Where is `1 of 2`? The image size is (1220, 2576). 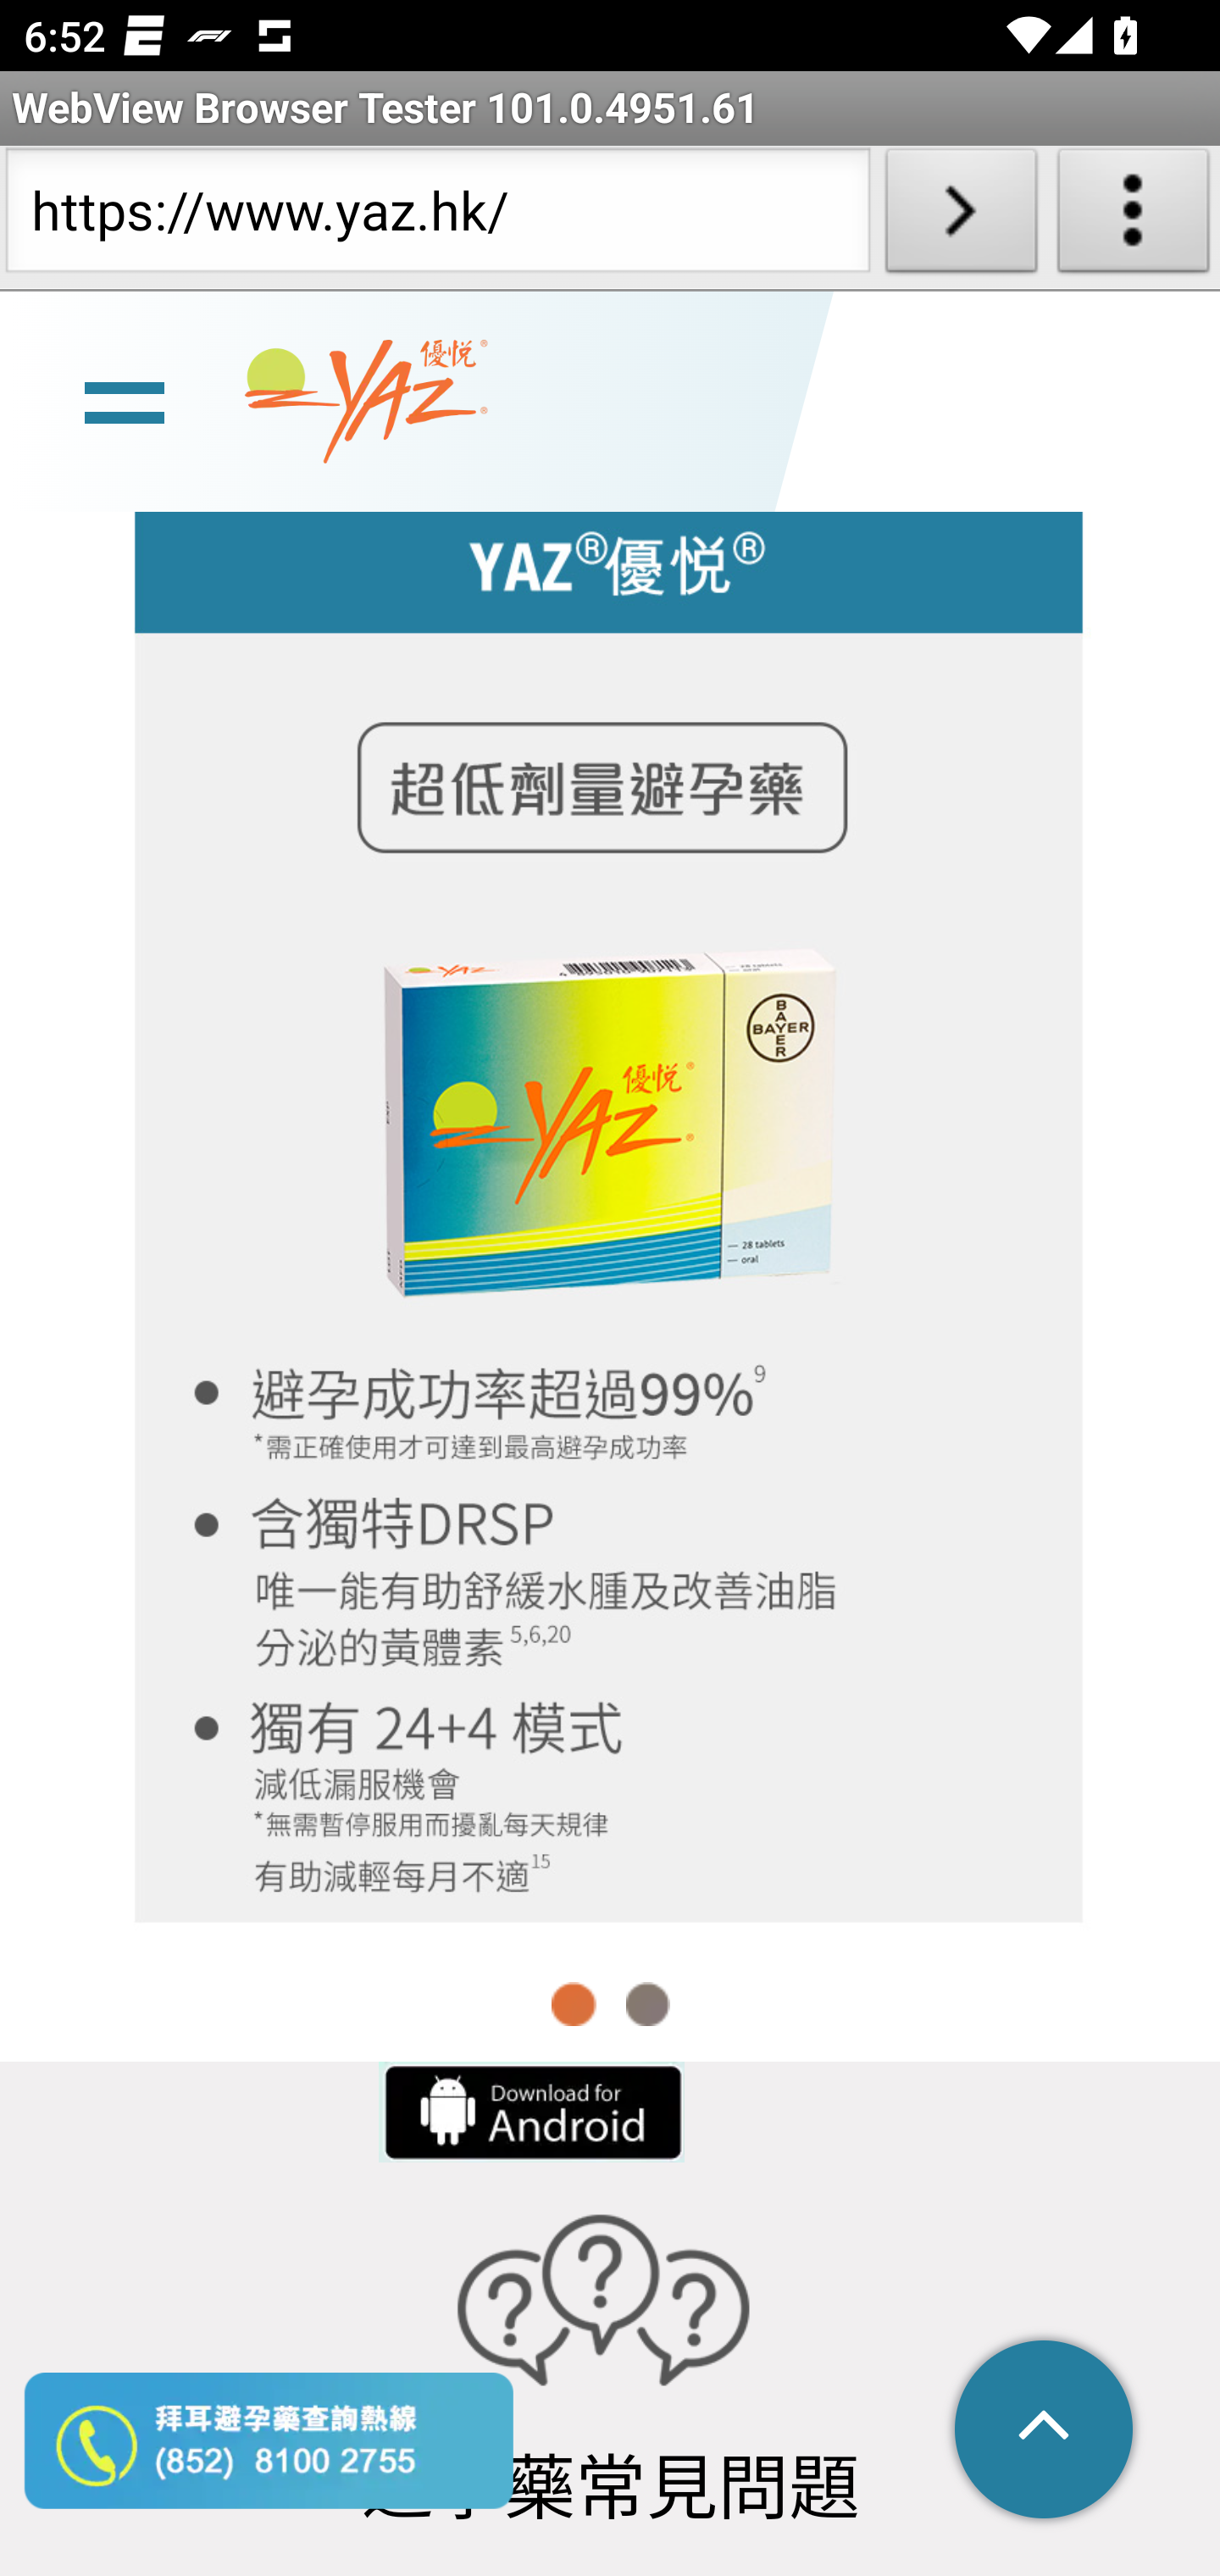
1 of 2 is located at coordinates (574, 2005).